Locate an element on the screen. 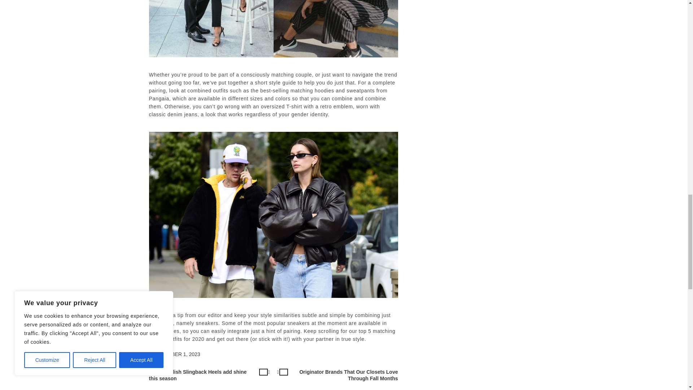  These Stylish Slingback Heels add shine this season is located at coordinates (211, 376).